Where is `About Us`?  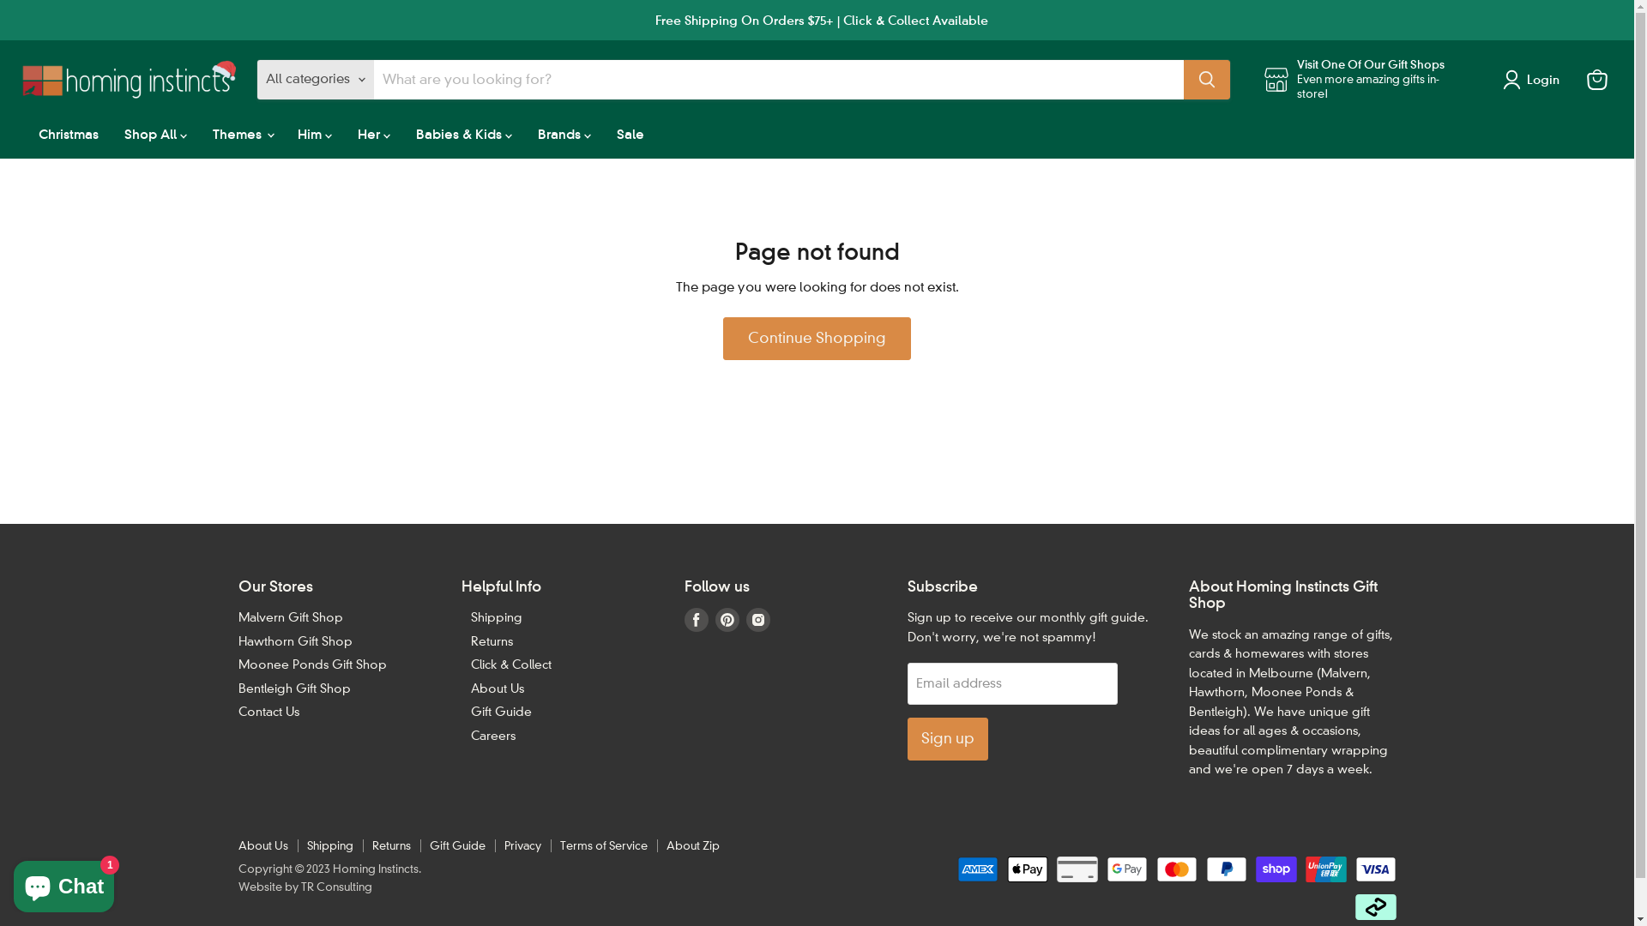
About Us is located at coordinates (263, 845).